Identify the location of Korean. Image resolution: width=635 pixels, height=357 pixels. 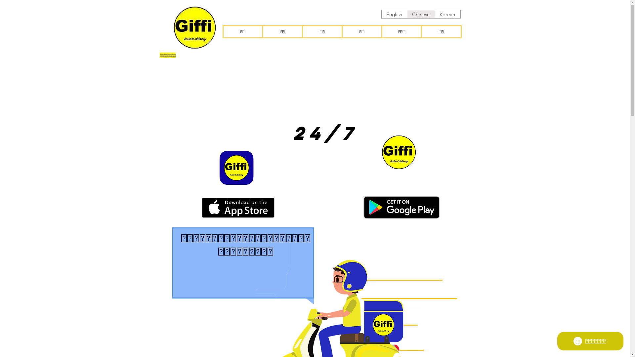
(447, 14).